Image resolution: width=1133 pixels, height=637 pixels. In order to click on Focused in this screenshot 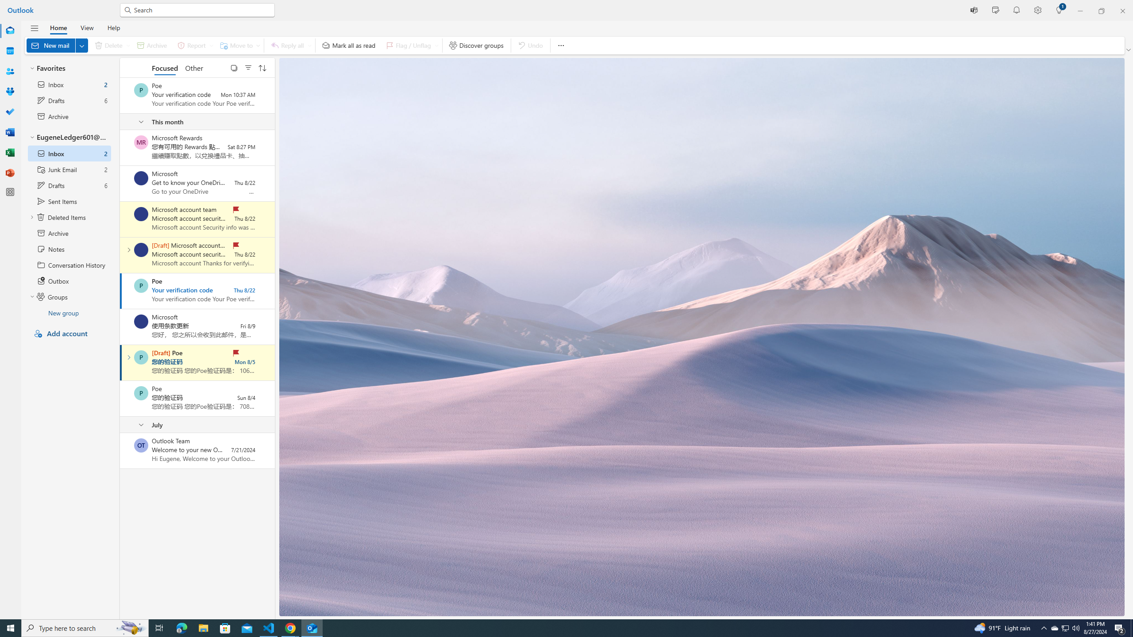, I will do `click(166, 67)`.